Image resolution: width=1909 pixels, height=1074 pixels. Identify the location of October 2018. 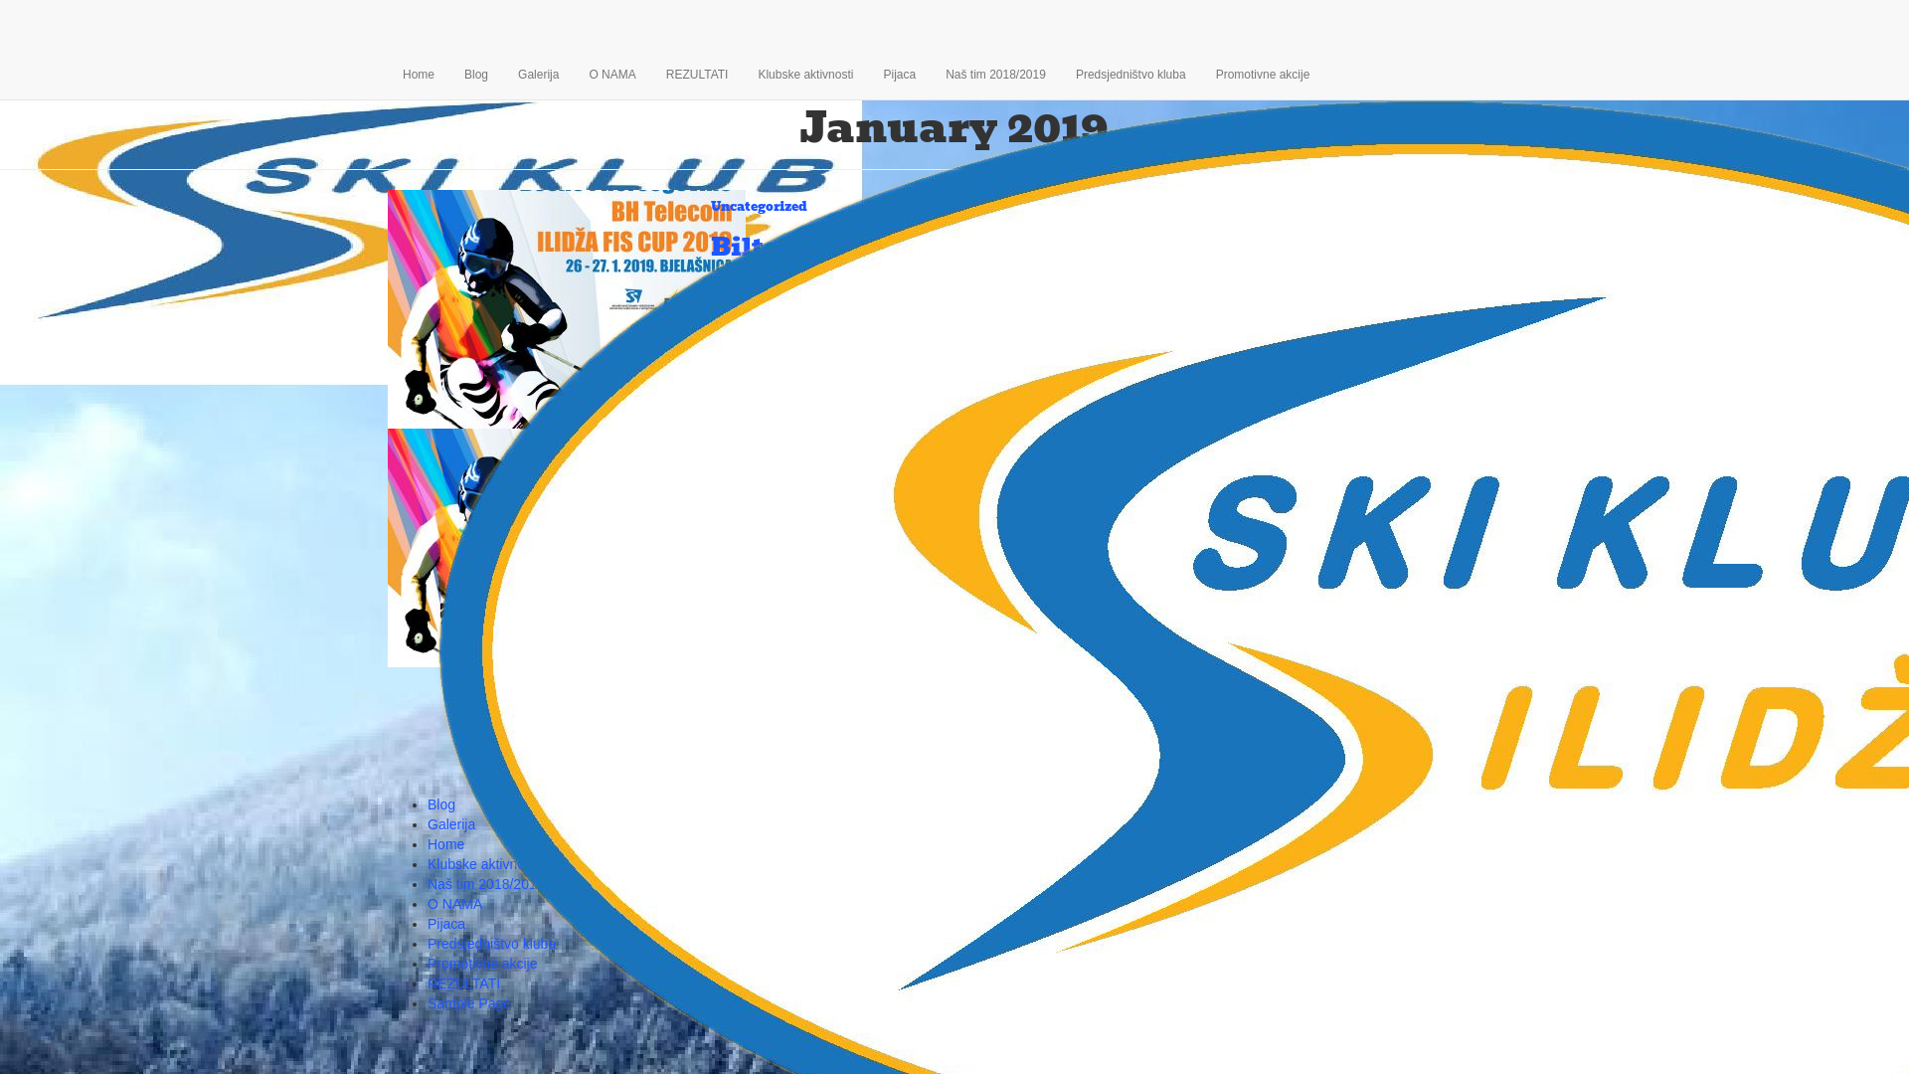
(1342, 565).